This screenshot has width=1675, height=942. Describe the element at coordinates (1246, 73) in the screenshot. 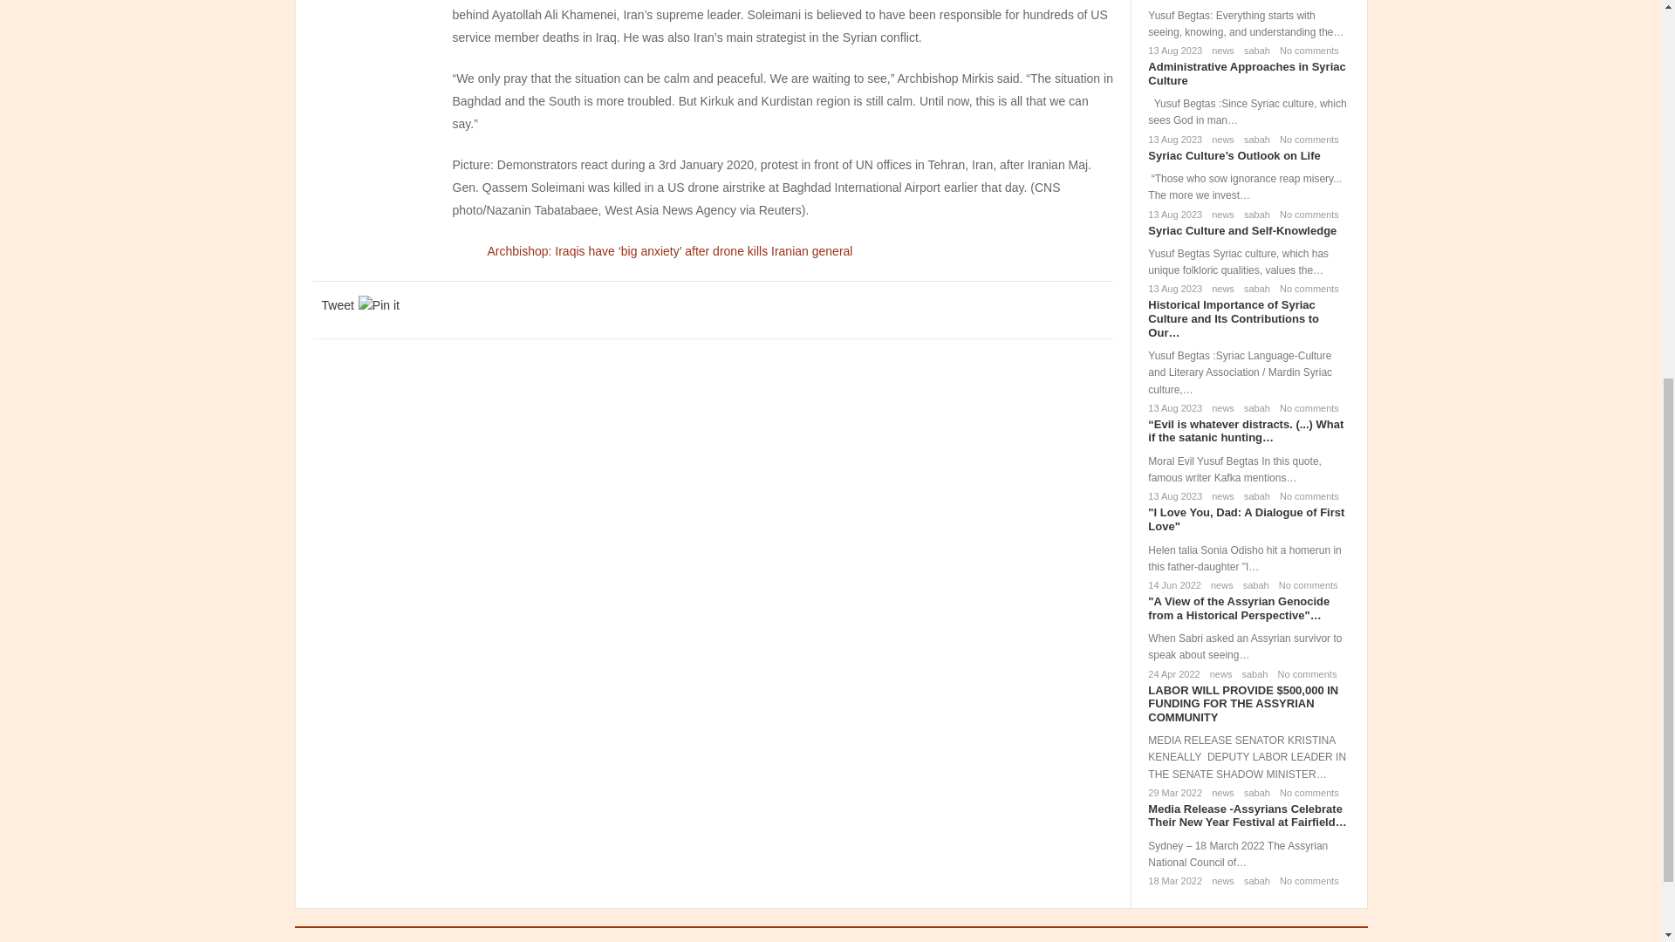

I see `Administrative Approaches in Syriac Culture` at that location.